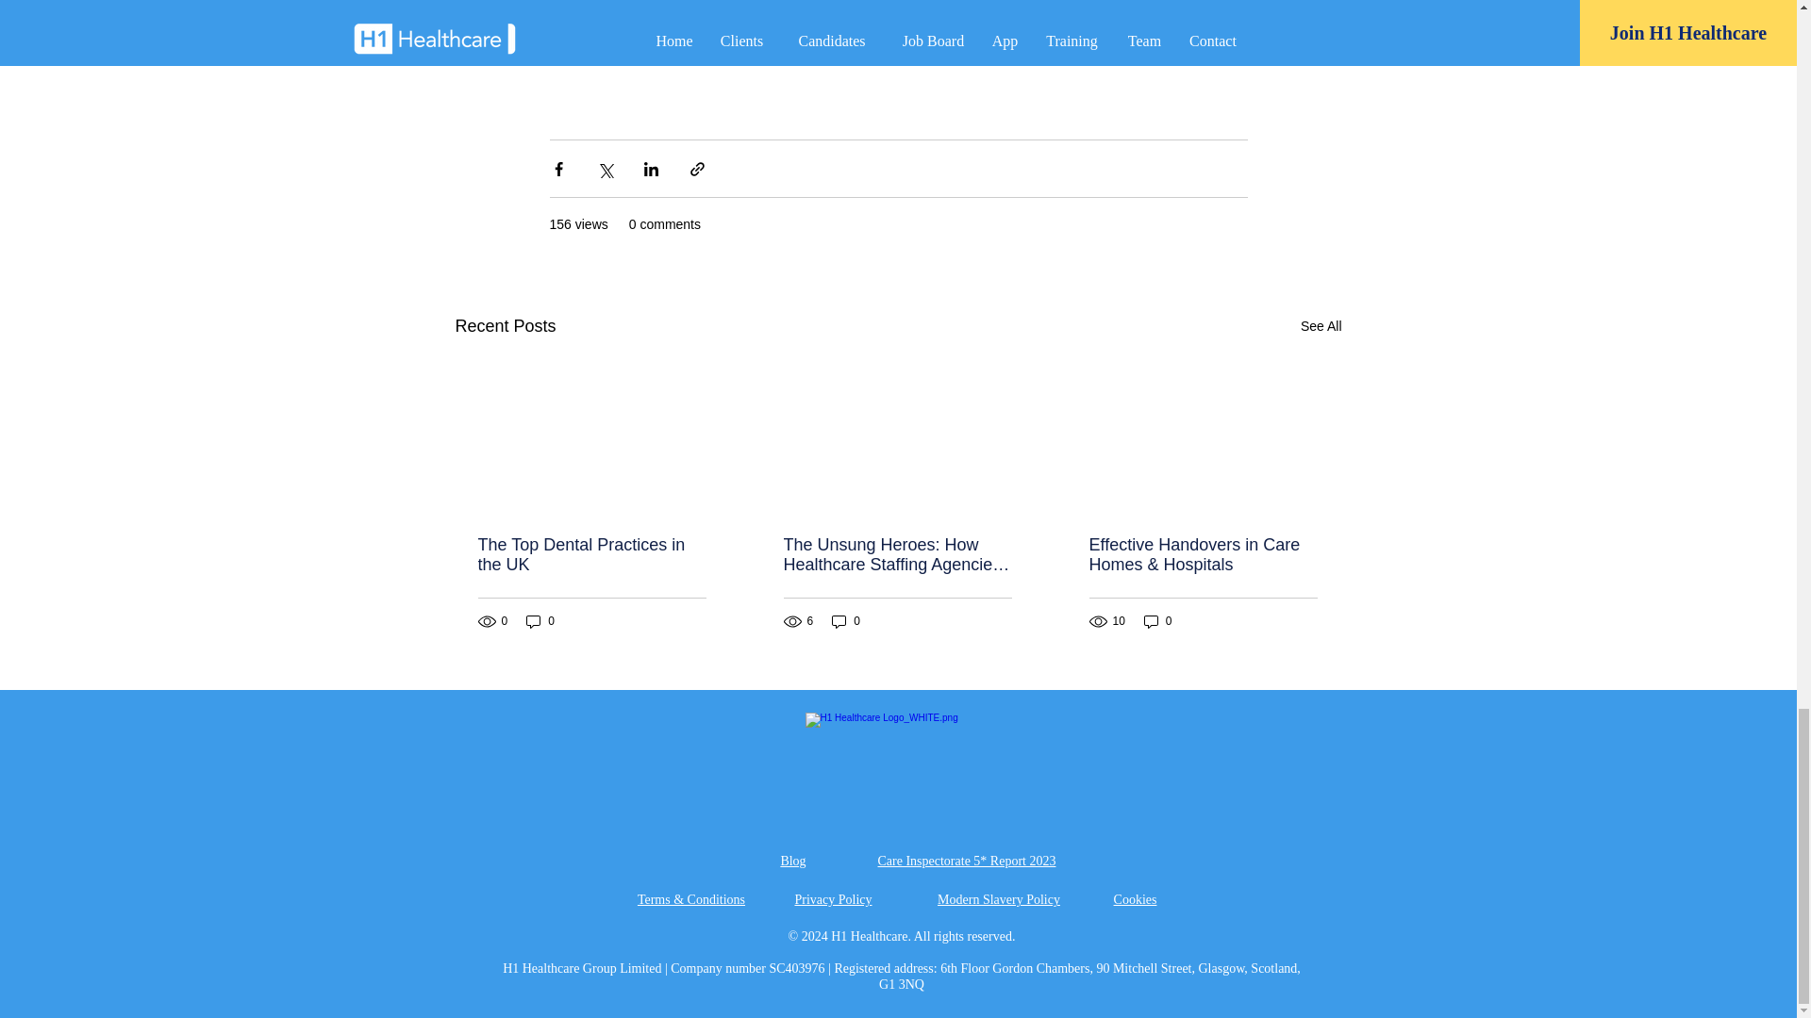 The height and width of the screenshot is (1018, 1811). Describe the element at coordinates (591, 555) in the screenshot. I see `The Top Dental Practices in the UK` at that location.